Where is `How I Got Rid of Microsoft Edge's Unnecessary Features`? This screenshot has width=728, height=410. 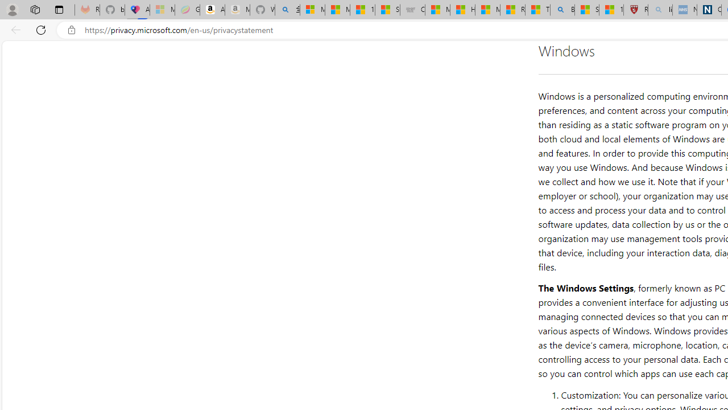 How I Got Rid of Microsoft Edge's Unnecessary Features is located at coordinates (462, 10).